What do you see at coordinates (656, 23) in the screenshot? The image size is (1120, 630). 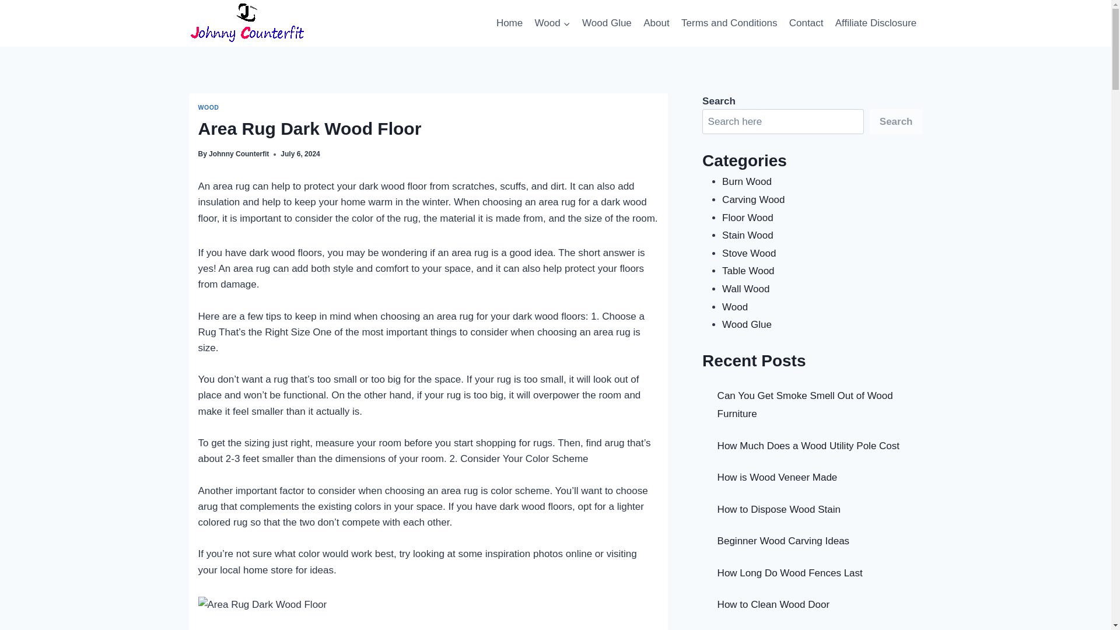 I see `About` at bounding box center [656, 23].